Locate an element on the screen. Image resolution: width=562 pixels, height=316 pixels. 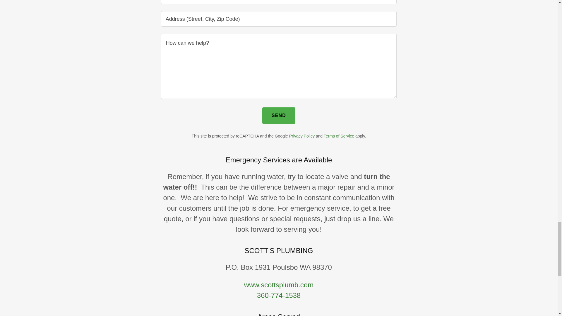
www.scottsplumb.com is located at coordinates (279, 285).